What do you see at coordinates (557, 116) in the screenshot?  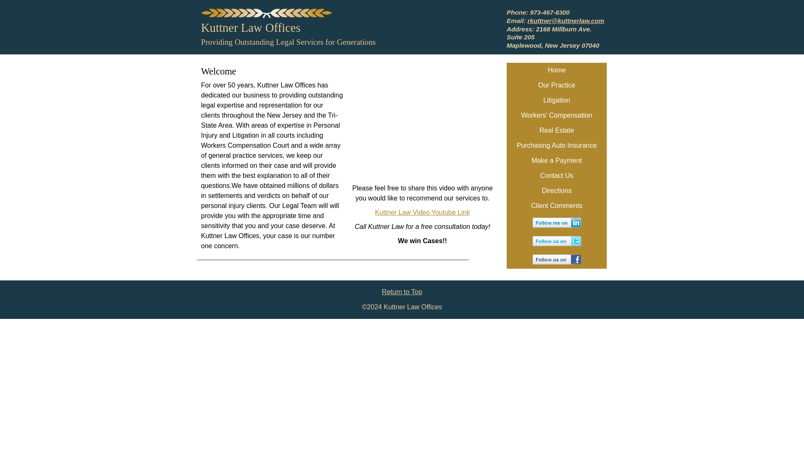 I see `Contact Us` at bounding box center [557, 116].